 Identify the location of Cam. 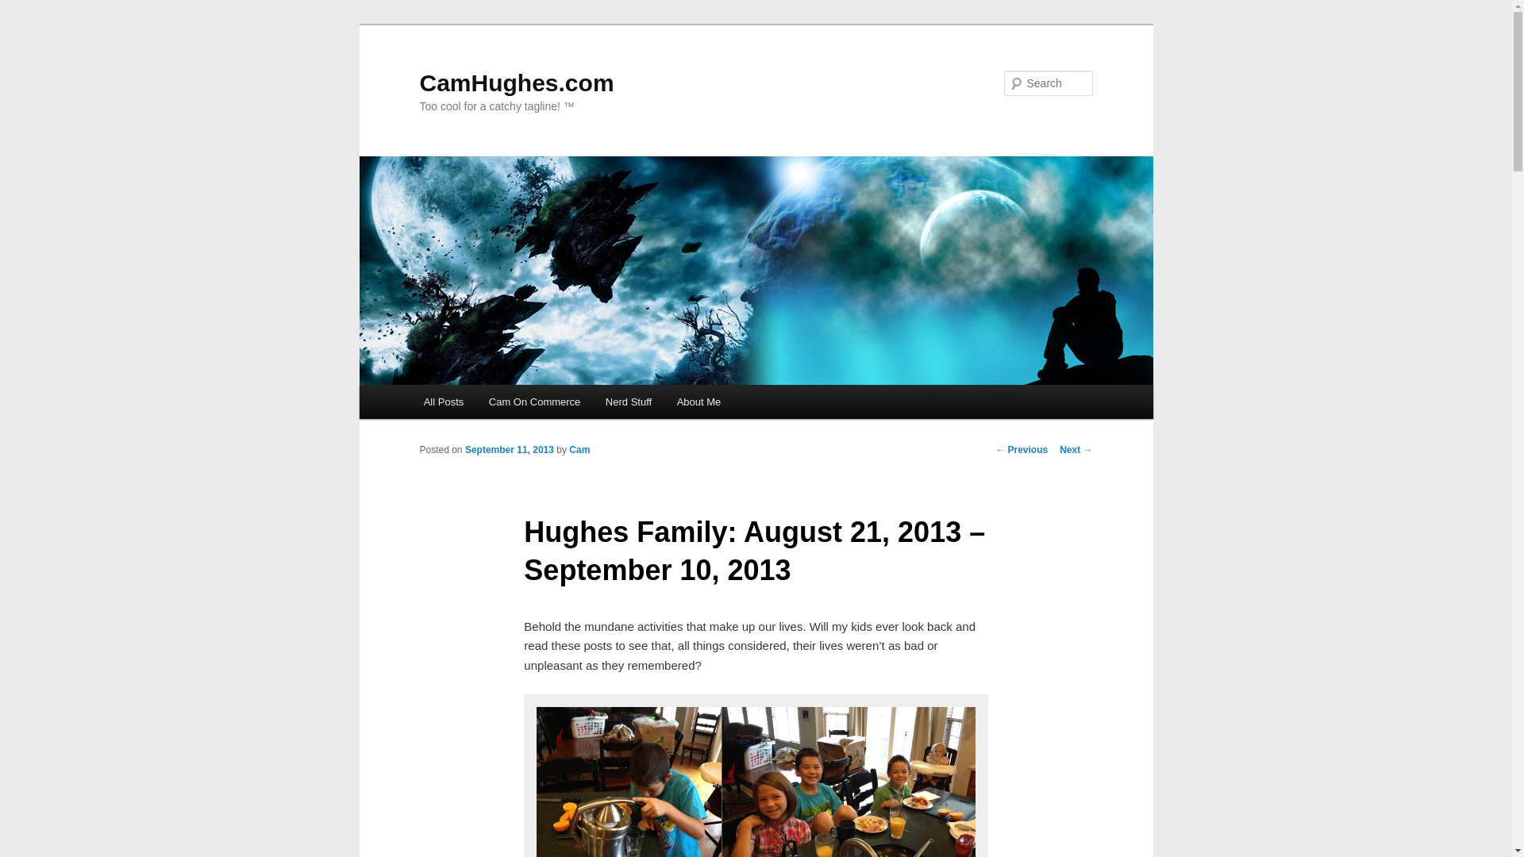
(579, 449).